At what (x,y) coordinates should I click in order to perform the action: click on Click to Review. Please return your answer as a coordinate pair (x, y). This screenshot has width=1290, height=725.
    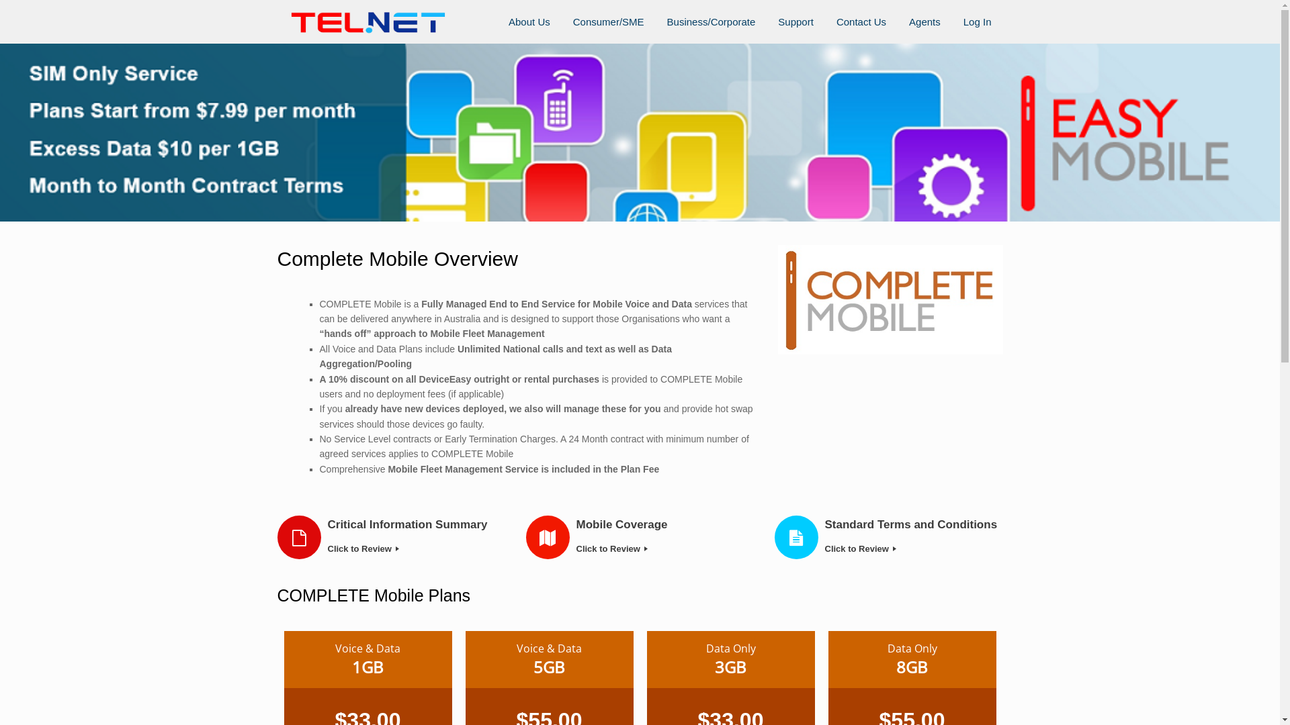
    Looking at the image, I should click on (912, 549).